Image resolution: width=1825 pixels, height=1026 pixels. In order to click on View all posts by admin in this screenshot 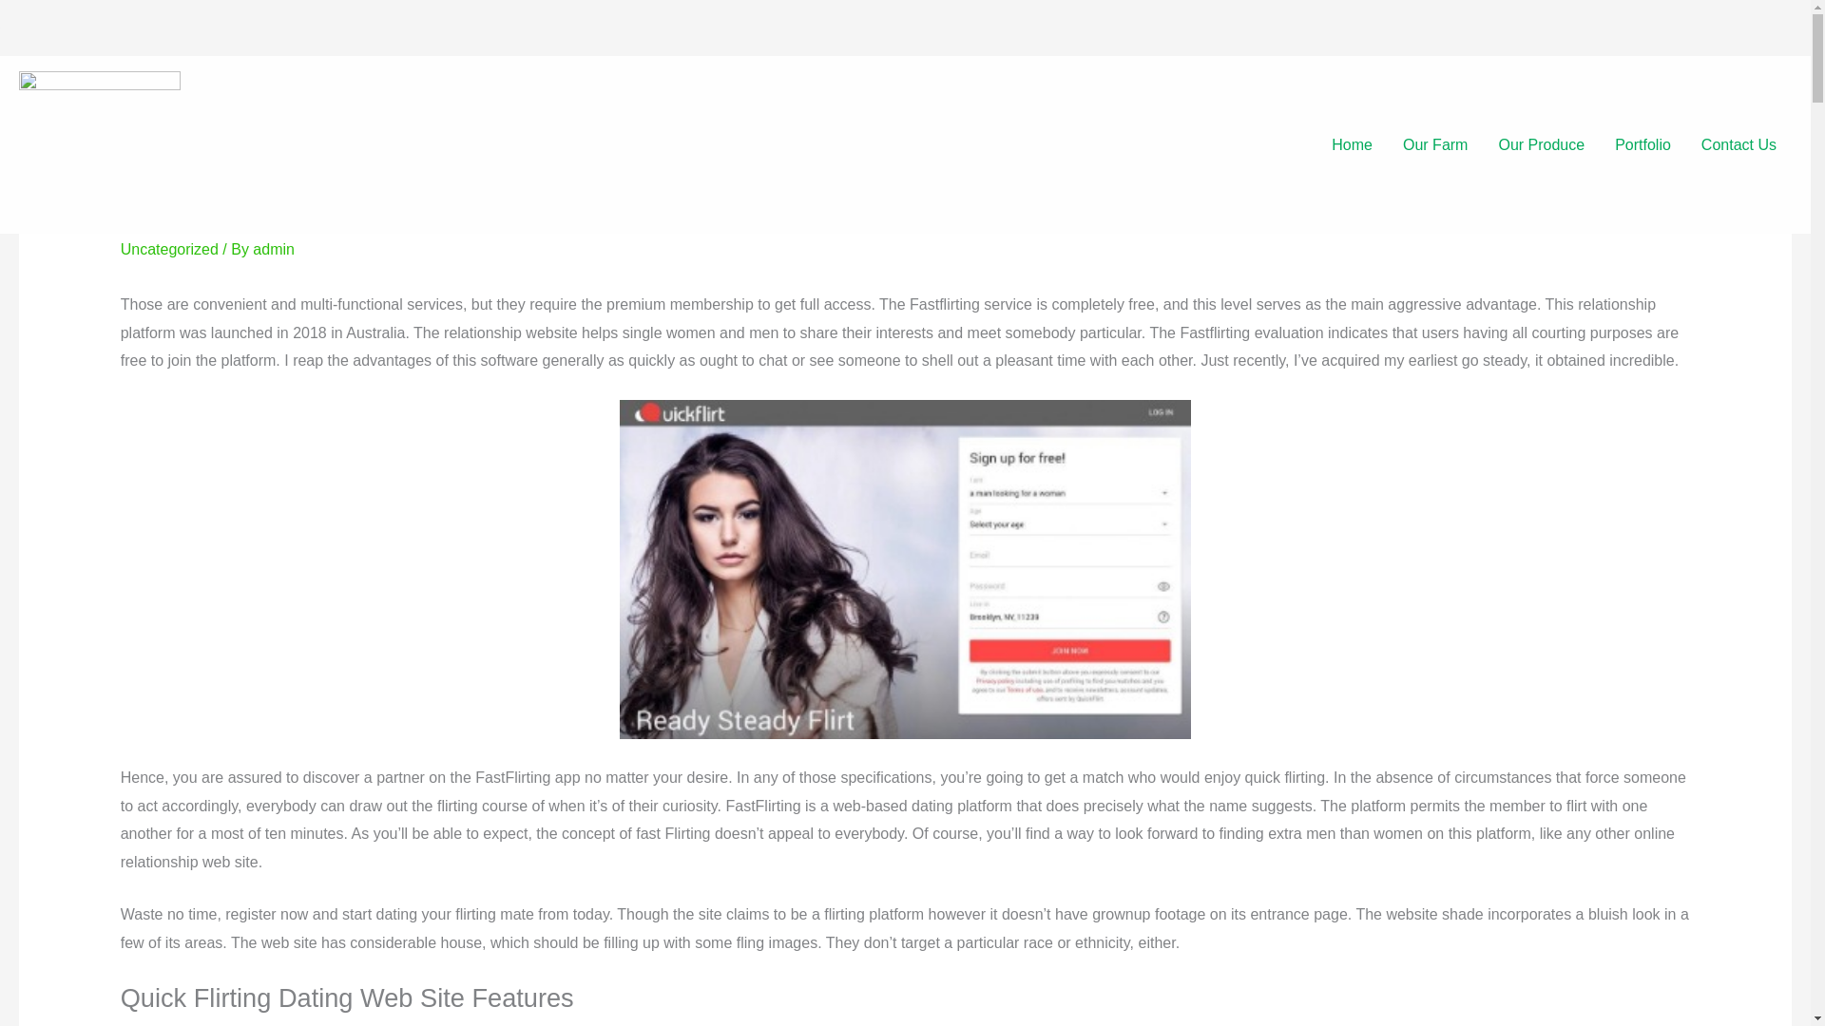, I will do `click(274, 249)`.